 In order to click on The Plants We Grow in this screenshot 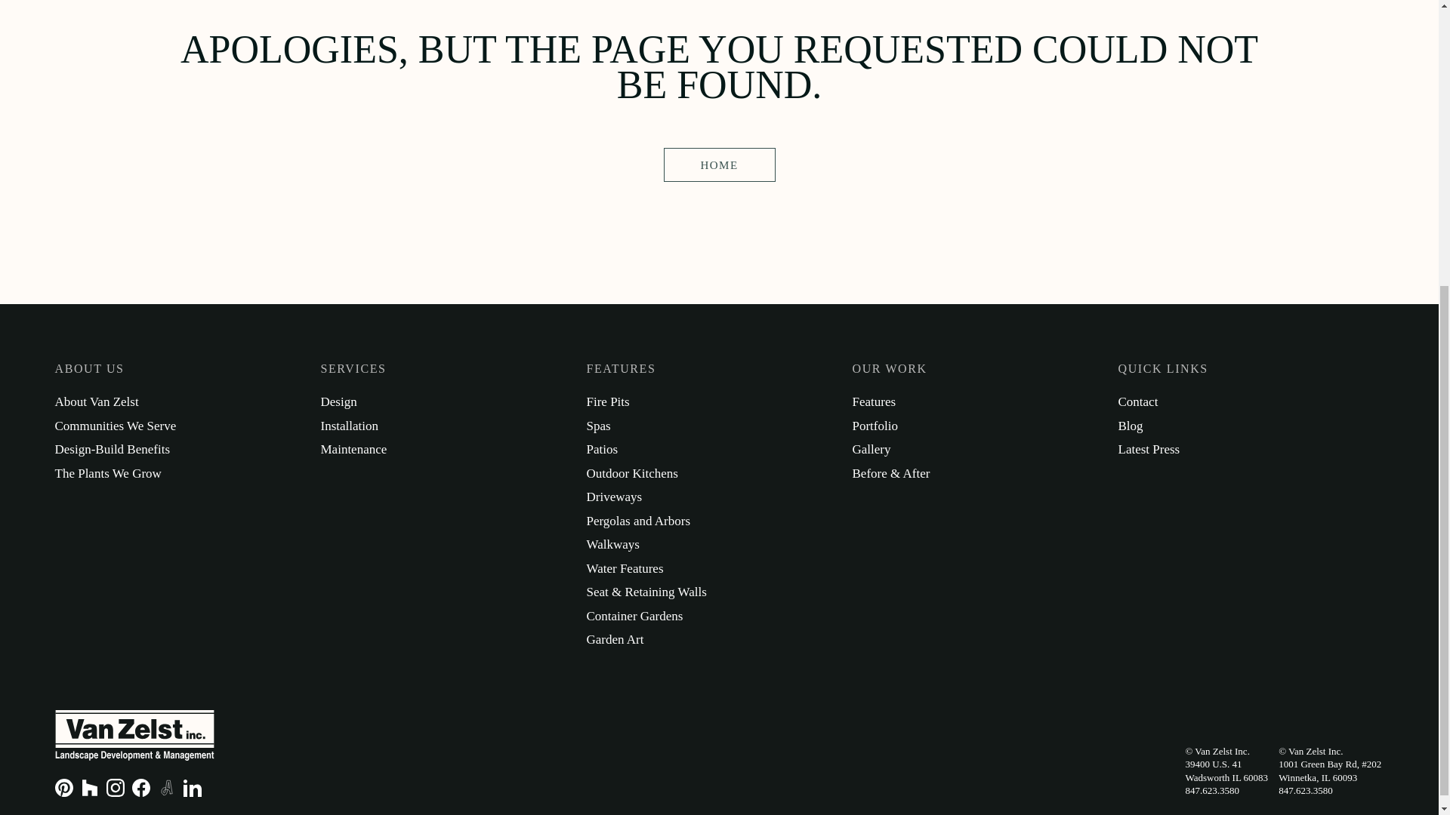, I will do `click(107, 473)`.